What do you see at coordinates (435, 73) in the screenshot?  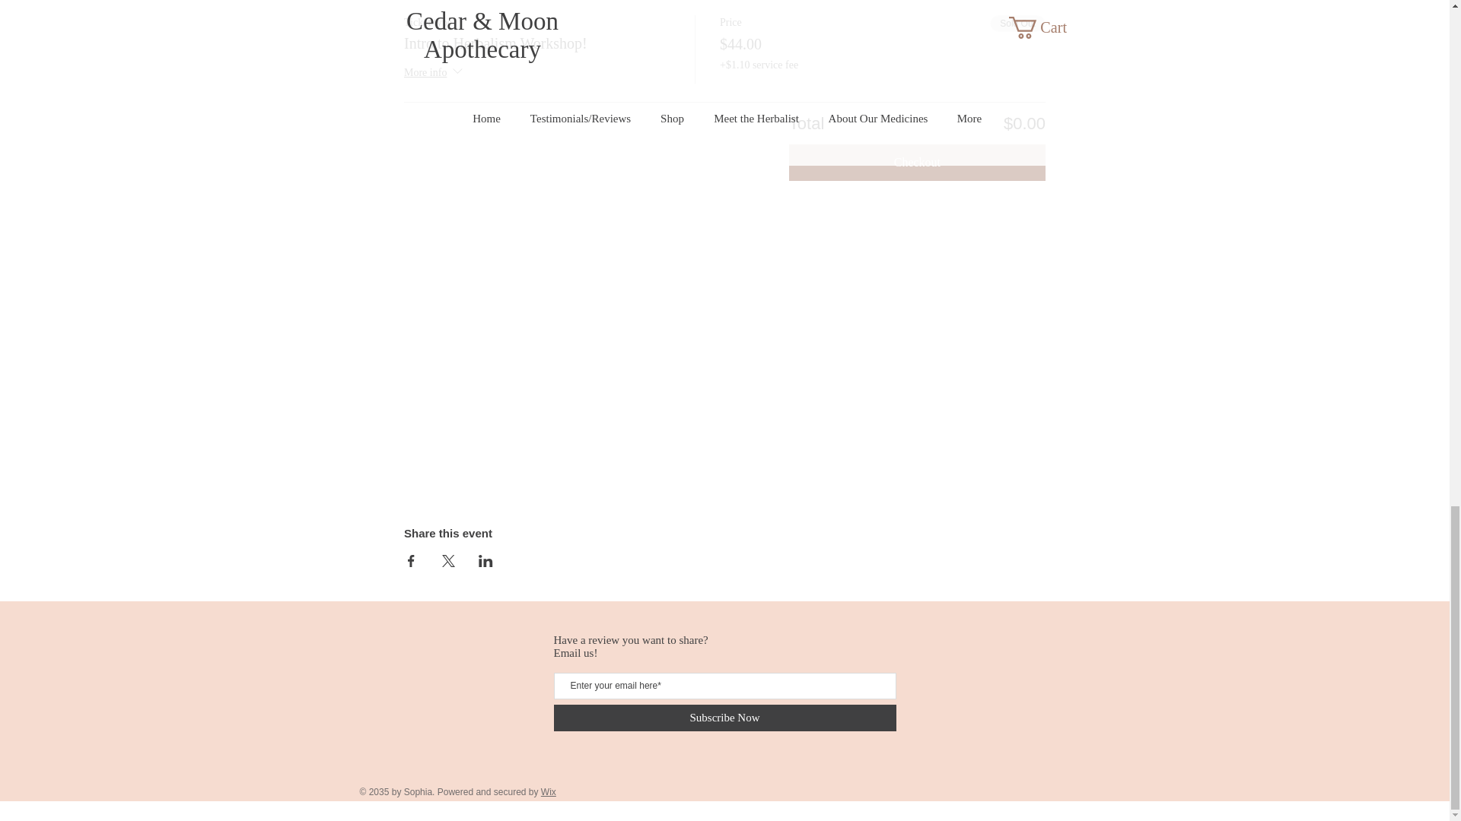 I see `More info` at bounding box center [435, 73].